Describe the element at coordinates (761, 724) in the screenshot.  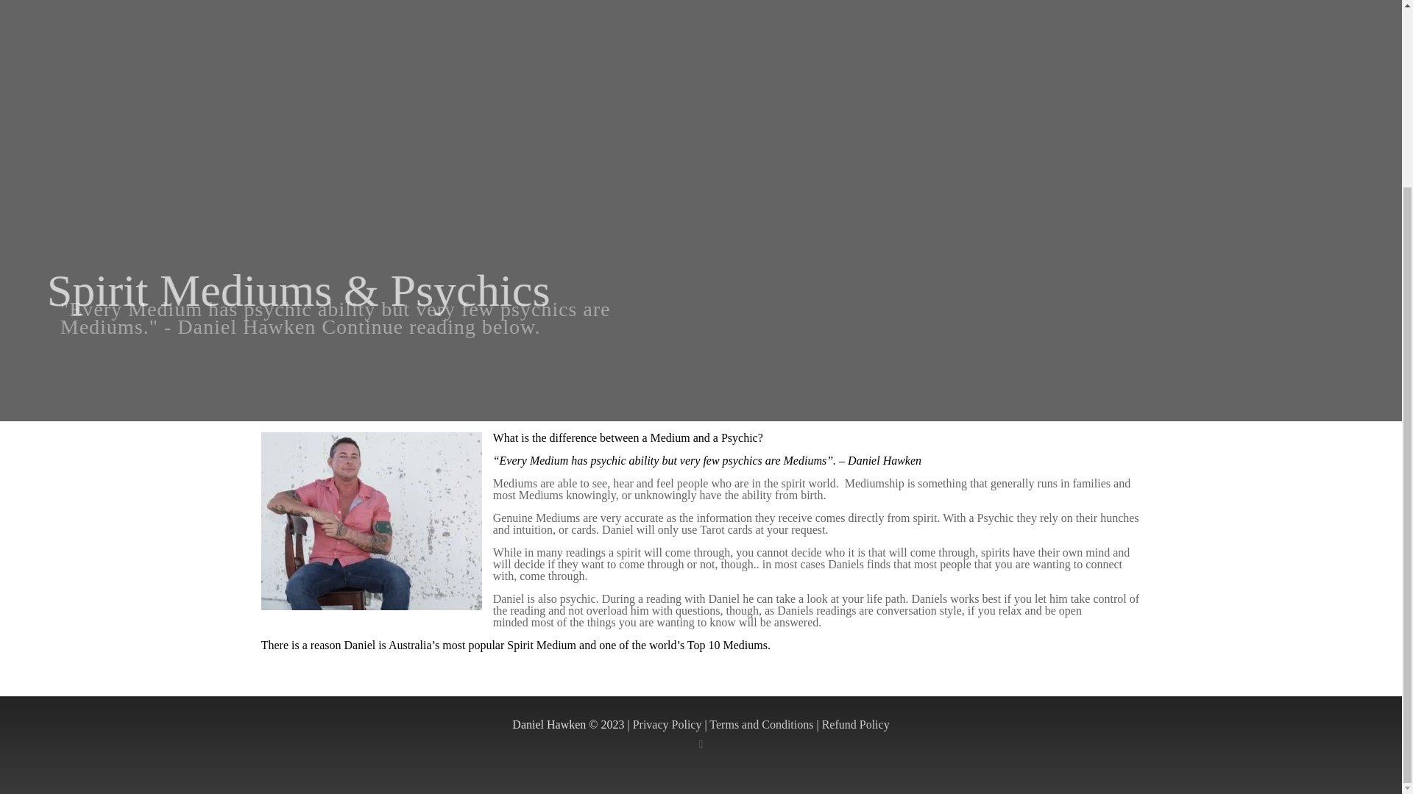
I see `Terms and Conditions` at that location.